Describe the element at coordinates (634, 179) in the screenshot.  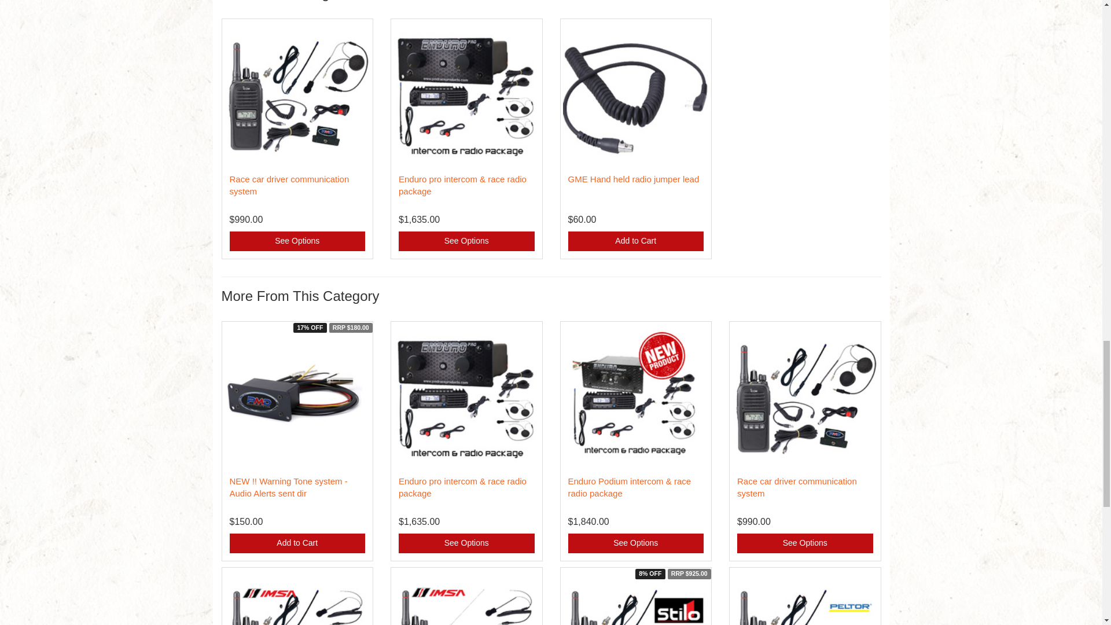
I see `GME Hand held radio jumper lead` at that location.